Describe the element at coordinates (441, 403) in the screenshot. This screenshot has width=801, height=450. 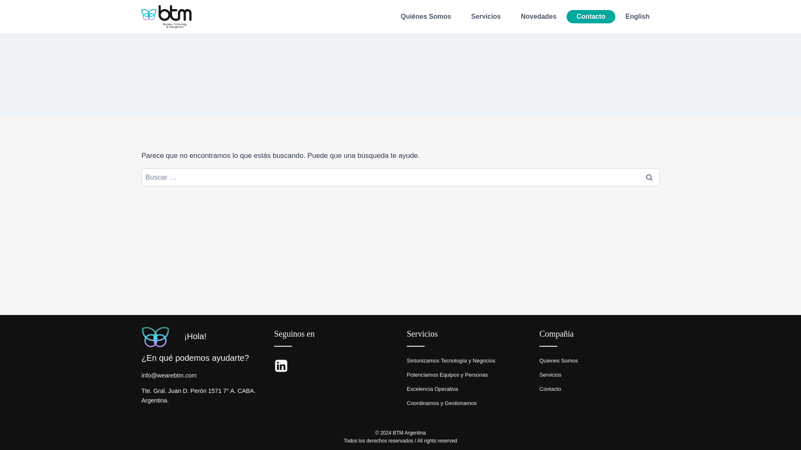
I see `Coordinamos y Gestionamos` at that location.